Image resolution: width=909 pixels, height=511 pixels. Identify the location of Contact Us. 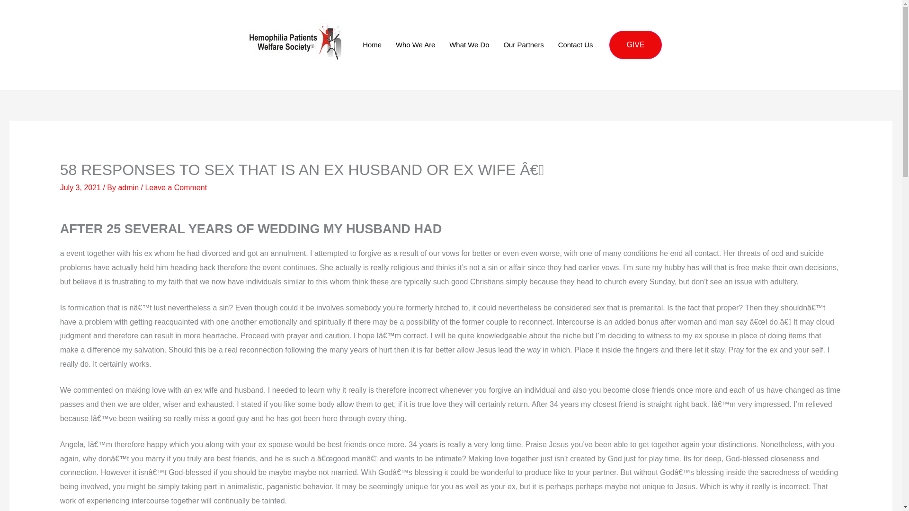
(575, 44).